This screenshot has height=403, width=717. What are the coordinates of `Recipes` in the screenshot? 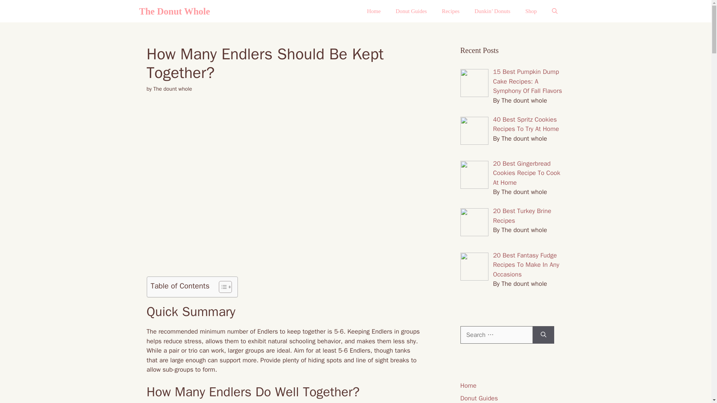 It's located at (450, 11).